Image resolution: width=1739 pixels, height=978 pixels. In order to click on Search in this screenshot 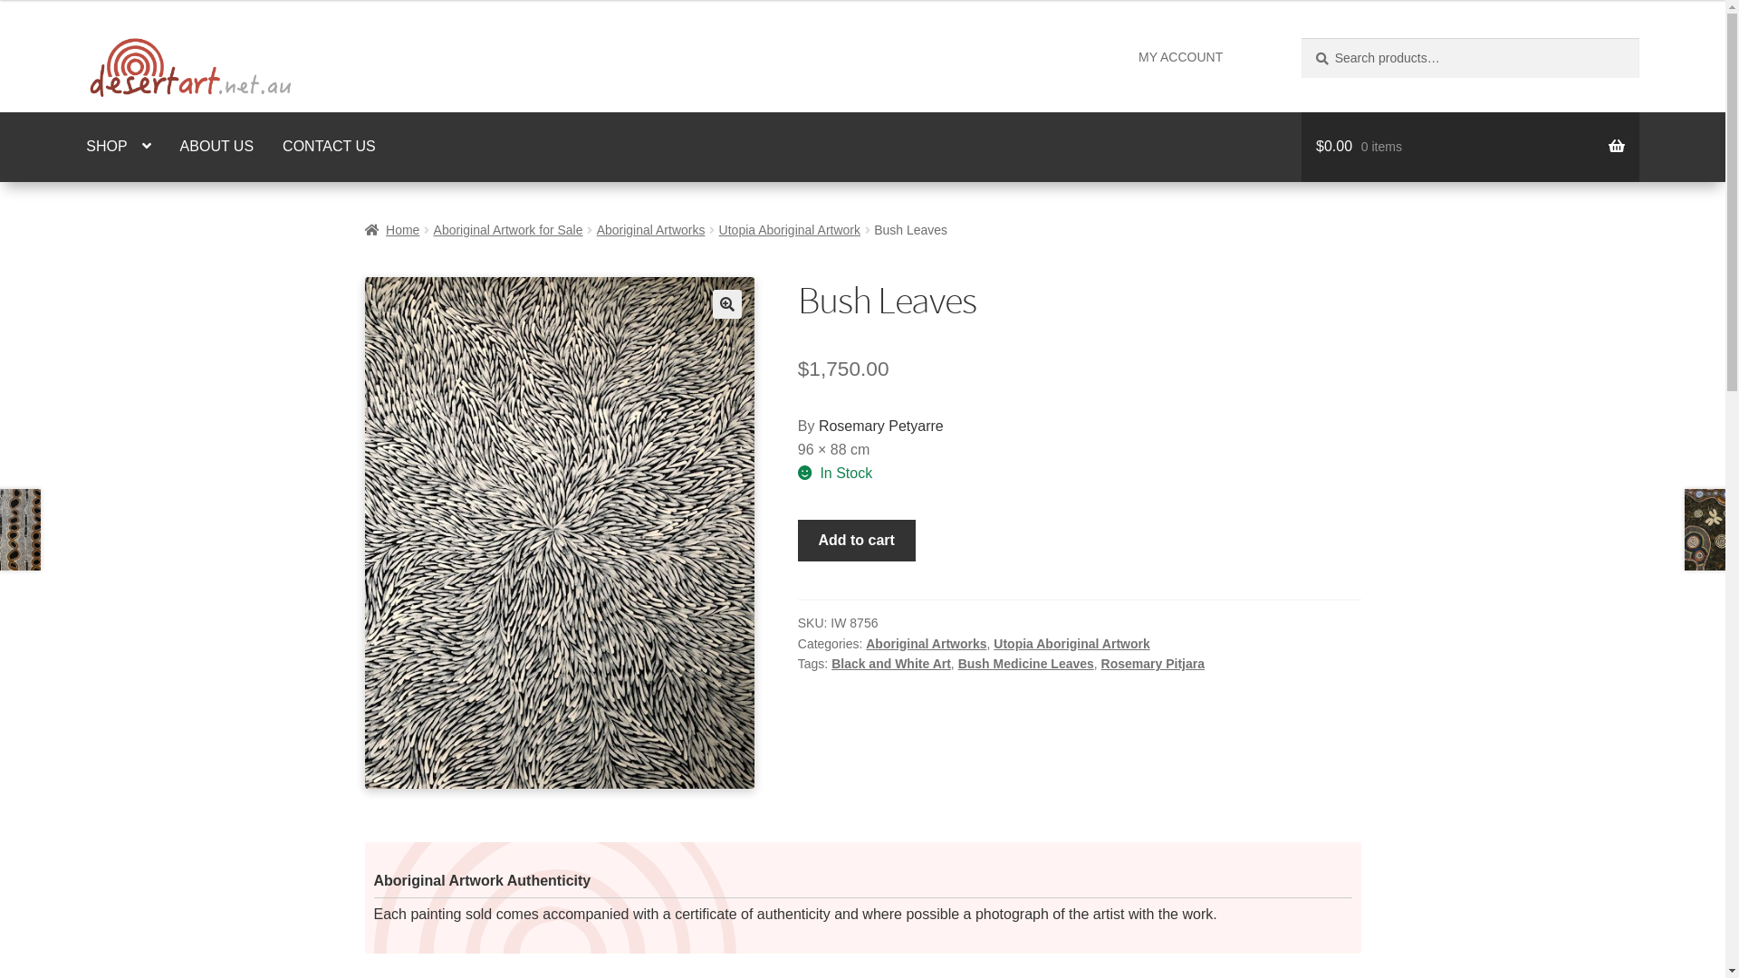, I will do `click(1301, 38)`.